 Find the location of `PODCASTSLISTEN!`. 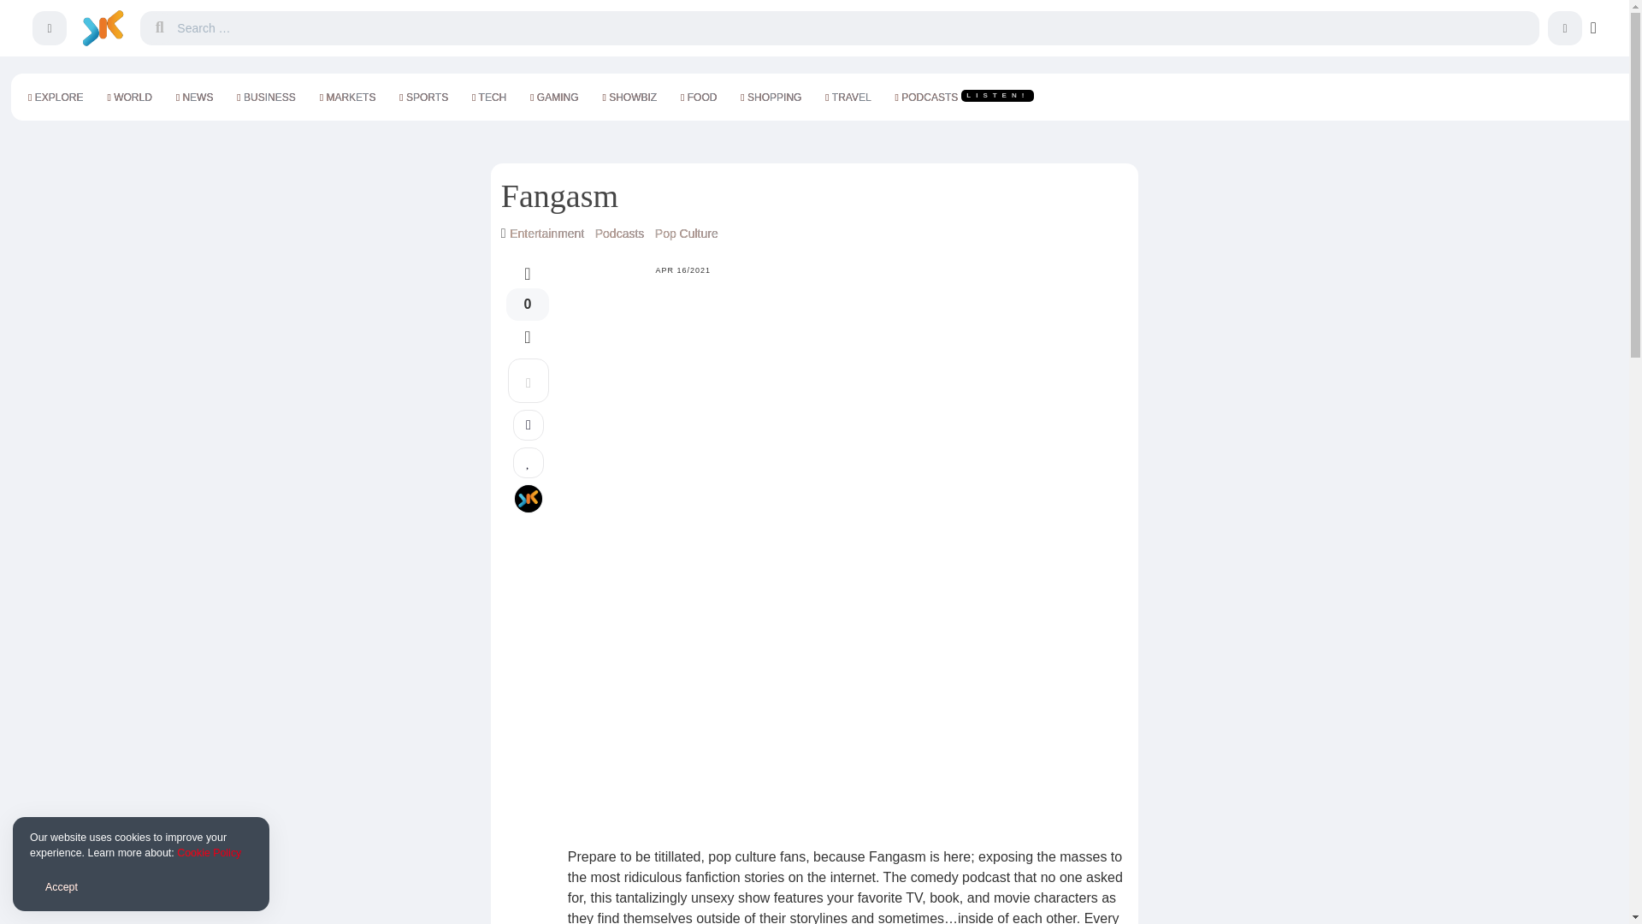

PODCASTSLISTEN! is located at coordinates (965, 98).